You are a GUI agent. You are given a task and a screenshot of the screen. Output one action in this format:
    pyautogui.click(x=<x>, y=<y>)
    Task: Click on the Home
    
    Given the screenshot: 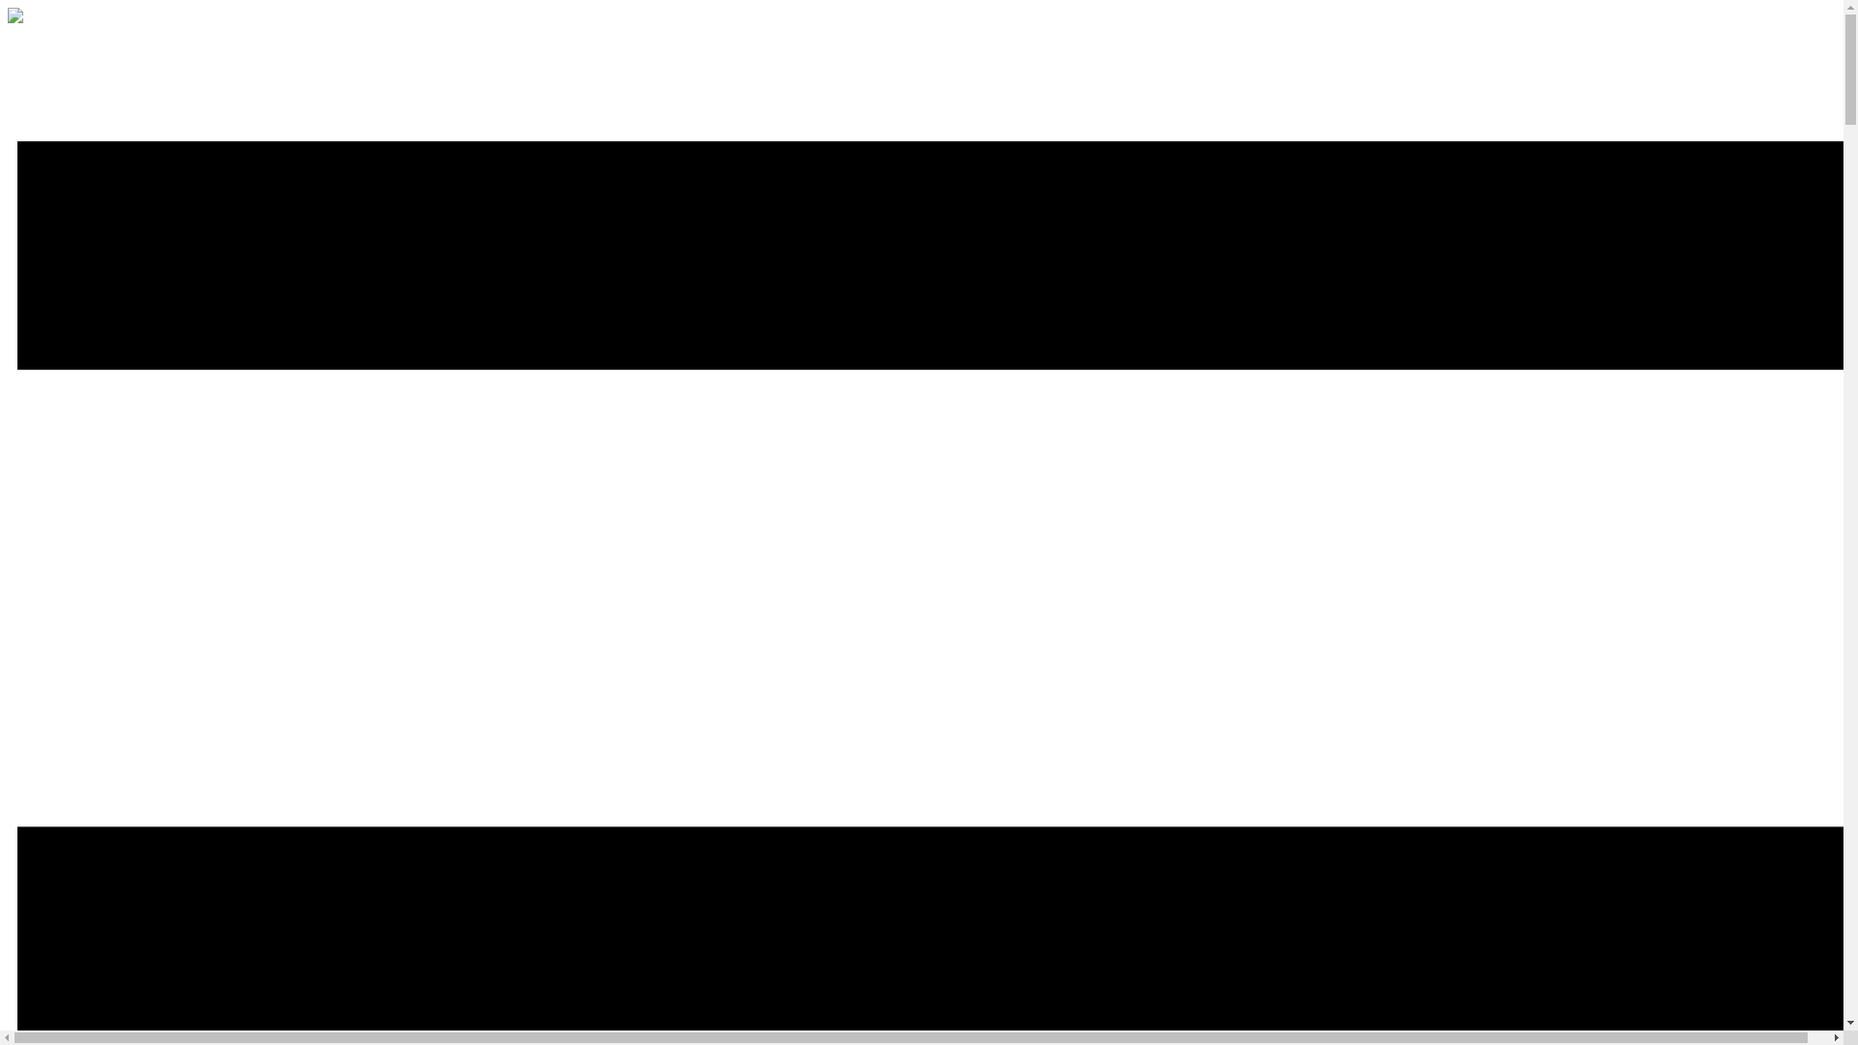 What is the action you would take?
    pyautogui.click(x=15, y=17)
    